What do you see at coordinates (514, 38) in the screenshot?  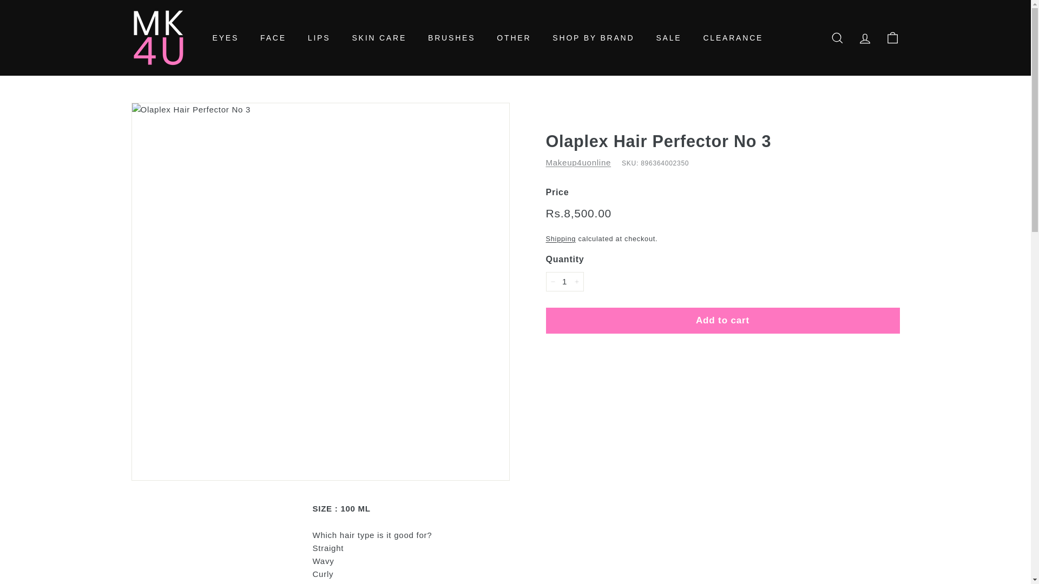 I see `OTHER` at bounding box center [514, 38].